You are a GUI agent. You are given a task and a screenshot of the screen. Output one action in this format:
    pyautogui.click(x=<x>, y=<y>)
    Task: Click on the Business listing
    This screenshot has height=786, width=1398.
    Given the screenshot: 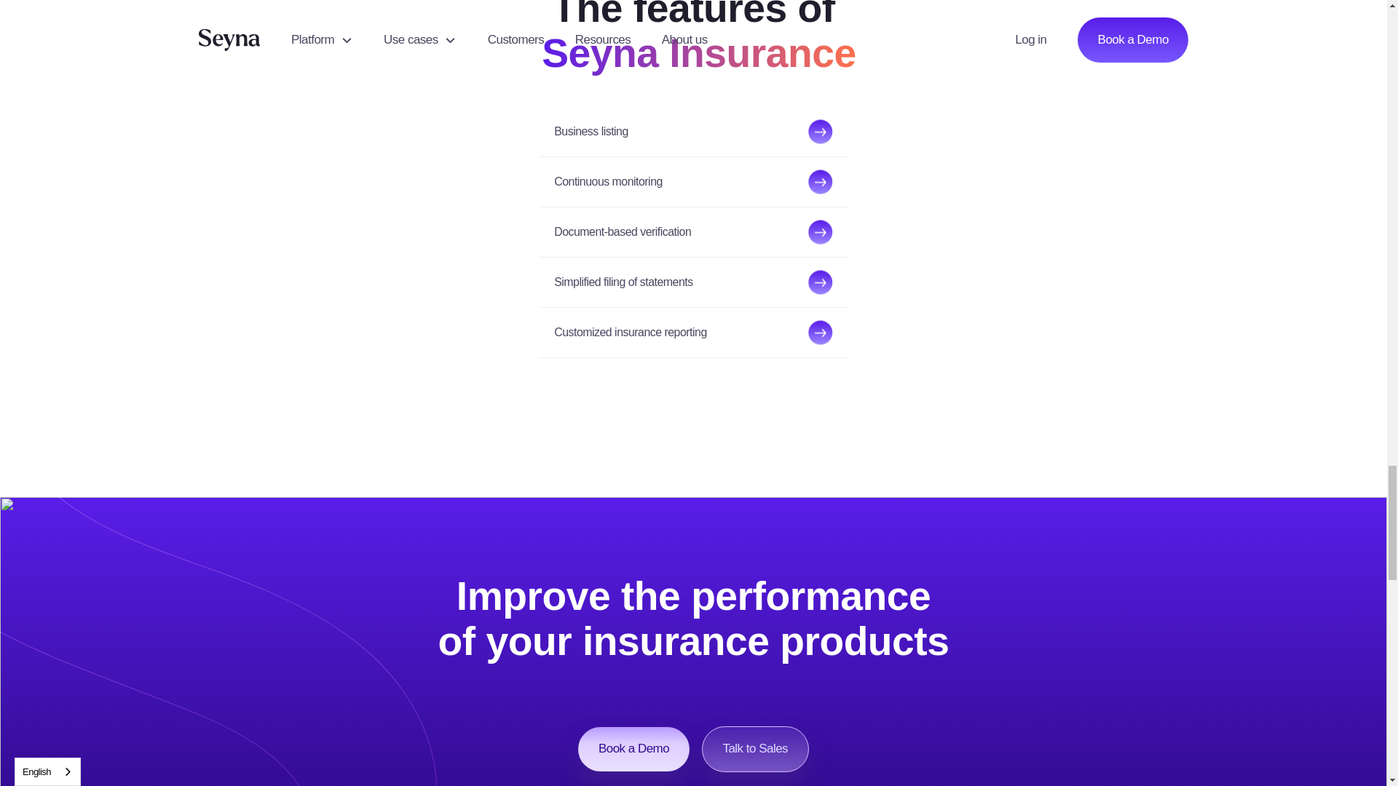 What is the action you would take?
    pyautogui.click(x=693, y=131)
    